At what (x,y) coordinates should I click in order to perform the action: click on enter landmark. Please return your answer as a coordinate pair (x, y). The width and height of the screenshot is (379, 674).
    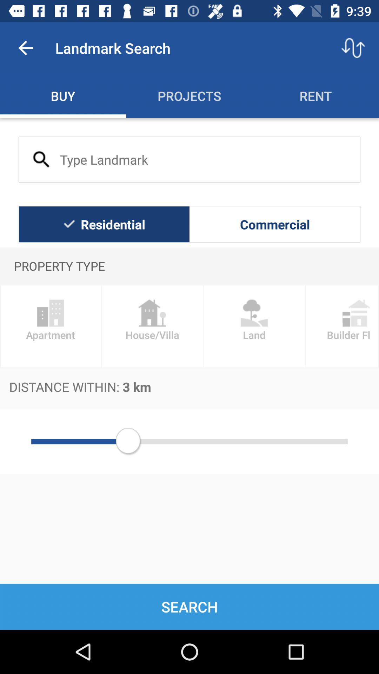
    Looking at the image, I should click on (189, 159).